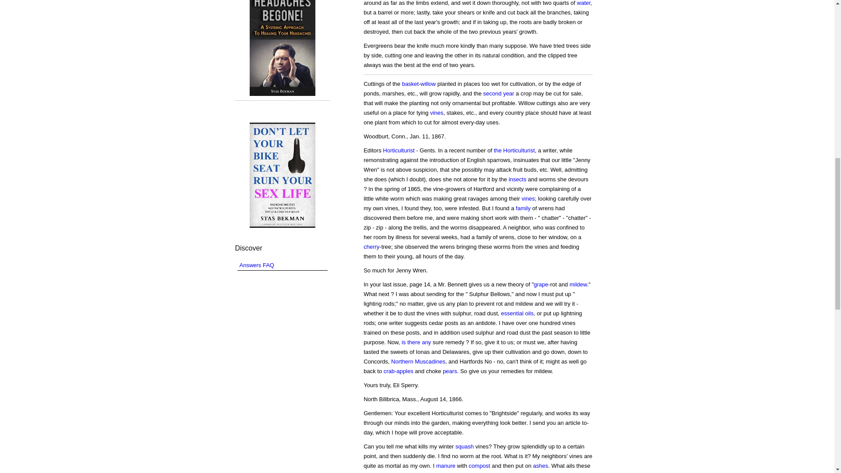 This screenshot has height=473, width=841. I want to click on grape, so click(541, 284).